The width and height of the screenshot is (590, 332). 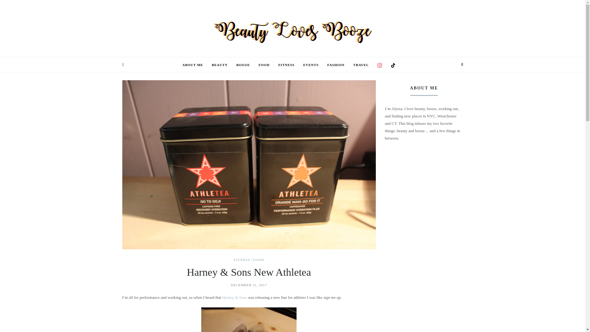 What do you see at coordinates (311, 65) in the screenshot?
I see `Events` at bounding box center [311, 65].